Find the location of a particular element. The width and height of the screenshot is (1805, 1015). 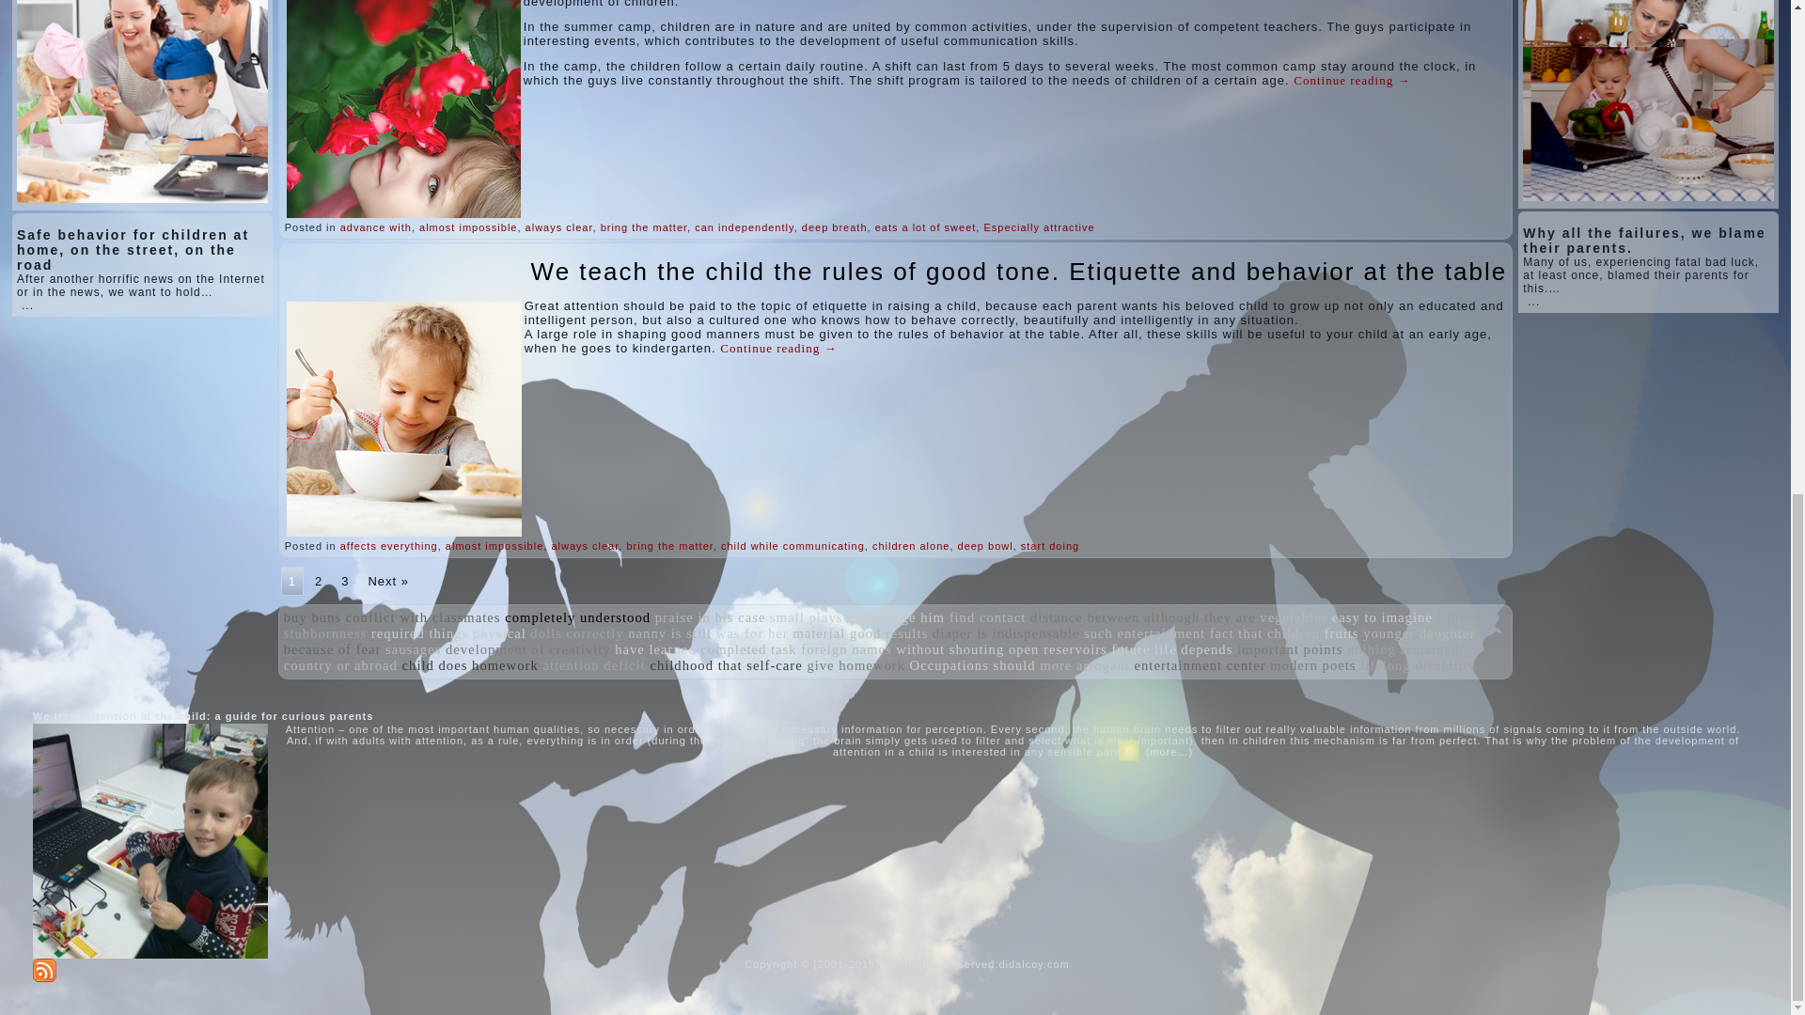

7 topics is located at coordinates (312, 617).